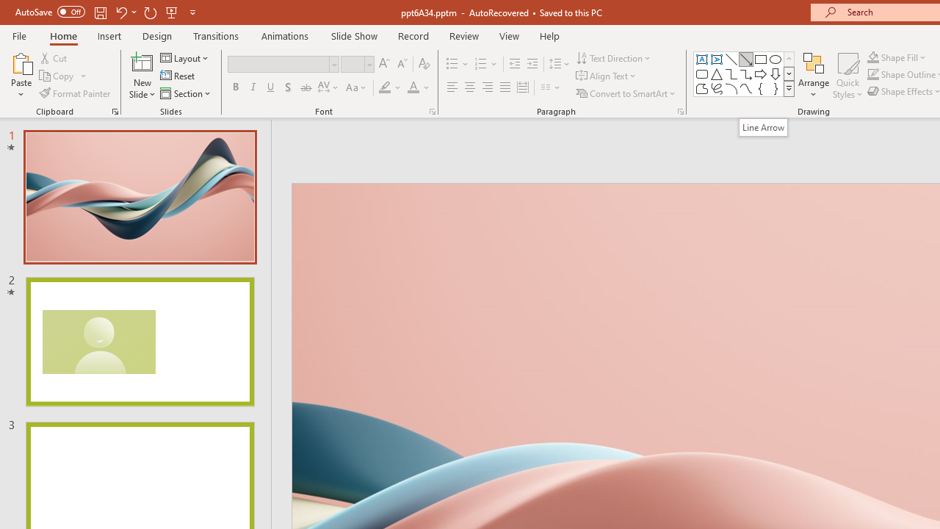  Describe the element at coordinates (235, 88) in the screenshot. I see `Bold` at that location.